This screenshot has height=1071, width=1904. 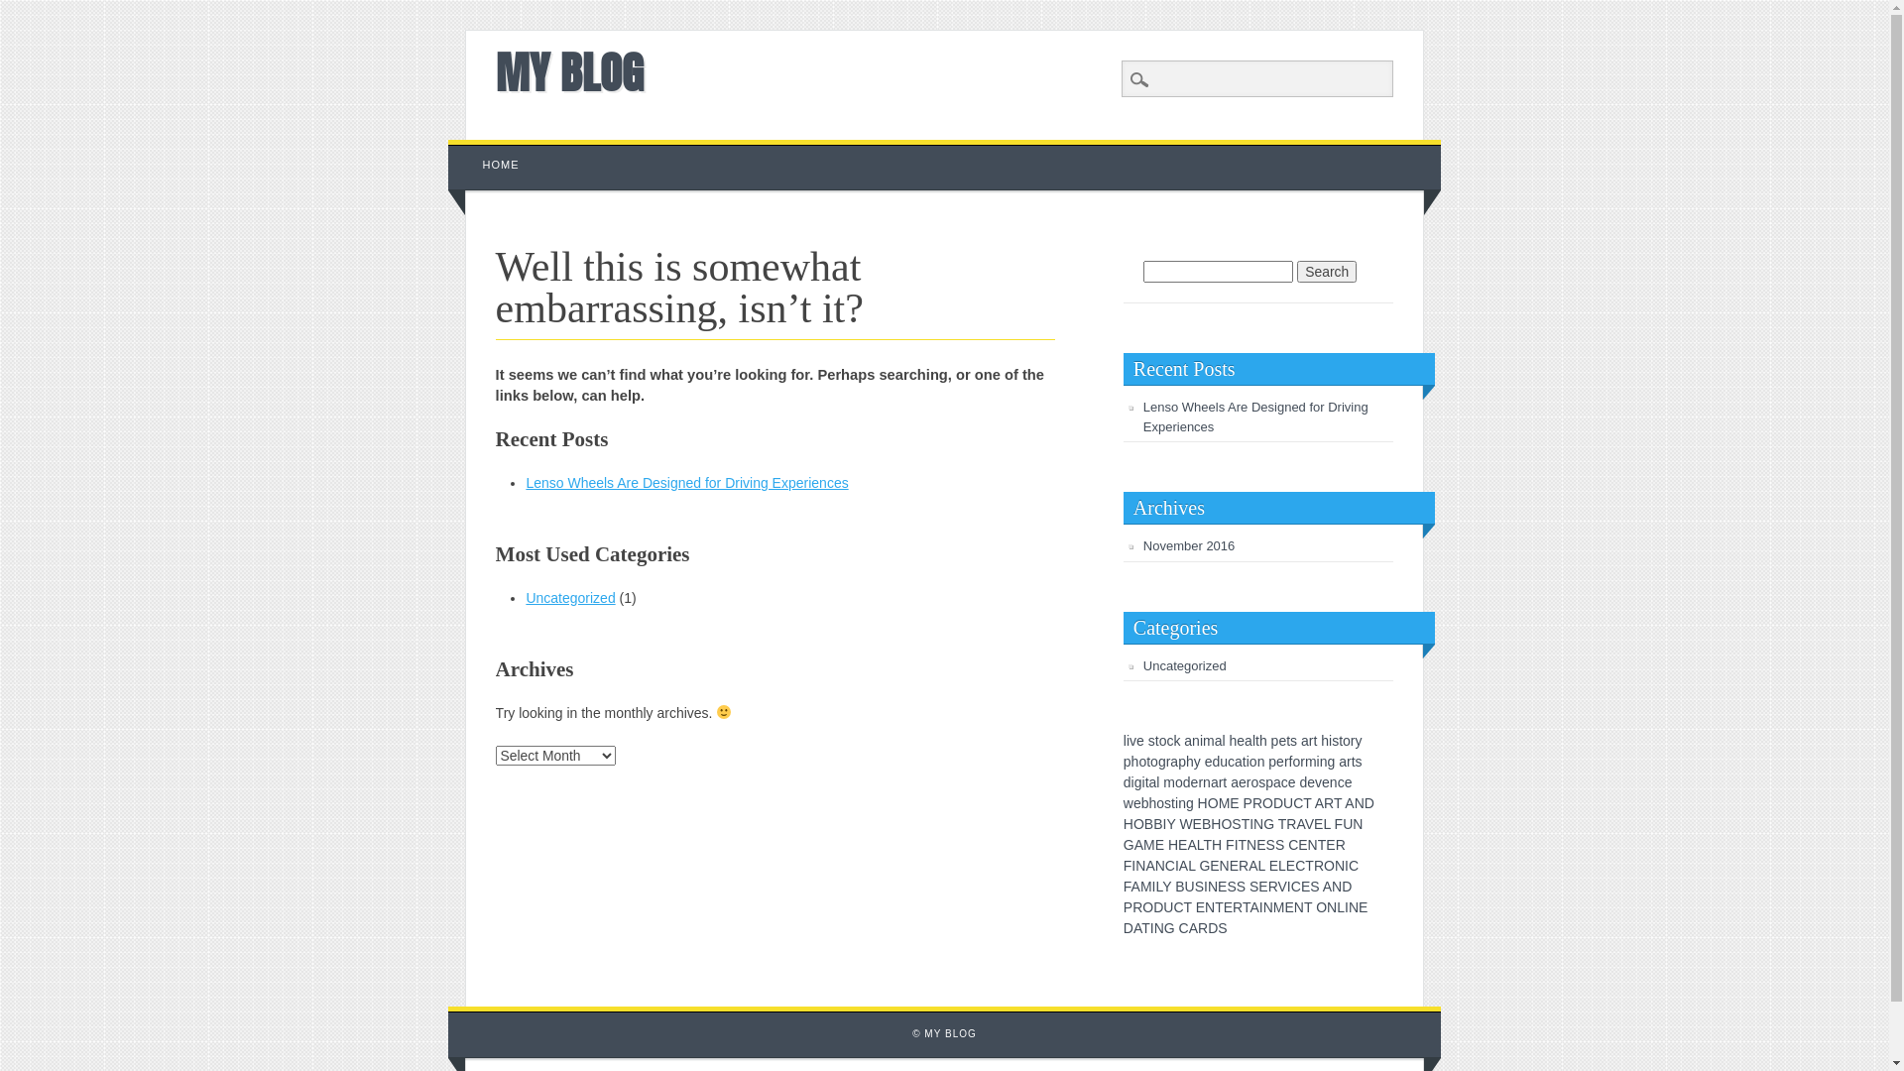 I want to click on G, so click(x=1170, y=928).